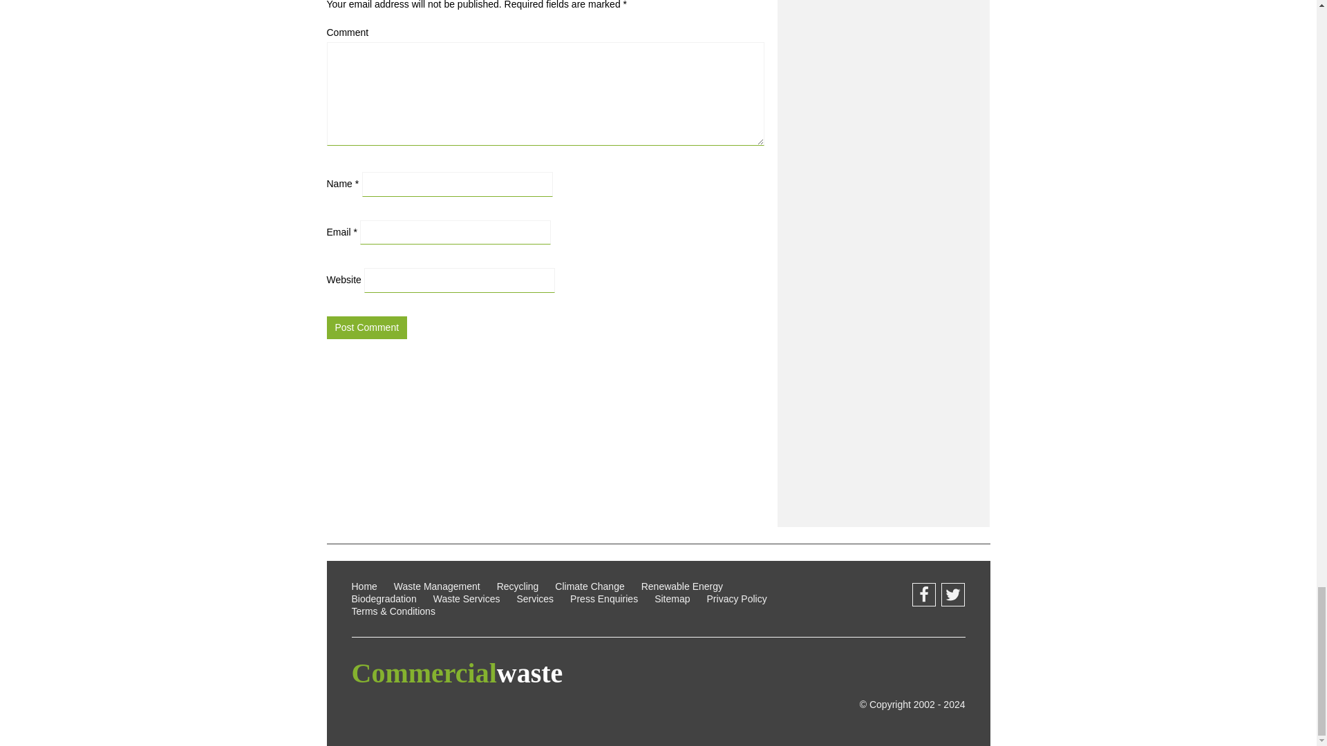 This screenshot has height=746, width=1327. What do you see at coordinates (952, 594) in the screenshot?
I see `Follow us on Twitter` at bounding box center [952, 594].